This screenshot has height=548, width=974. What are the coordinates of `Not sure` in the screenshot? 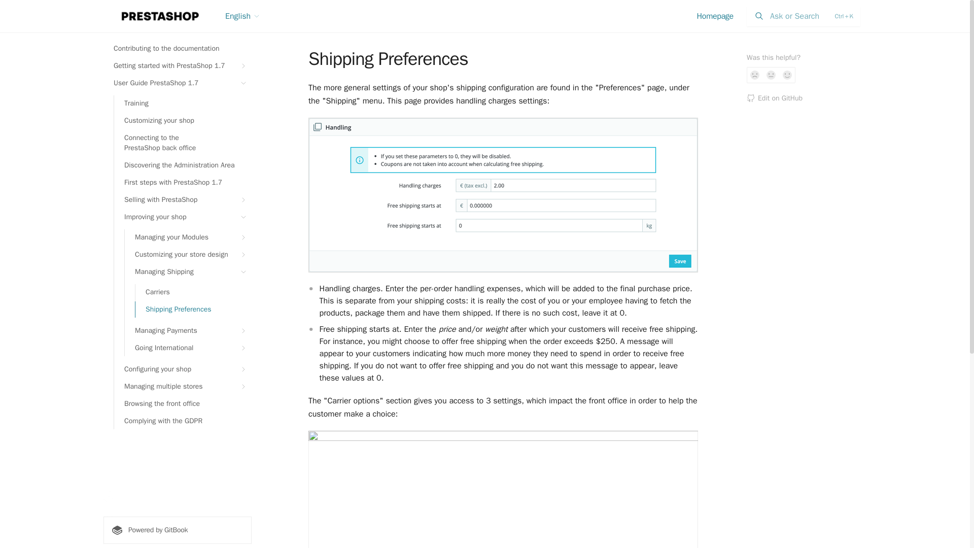 It's located at (771, 75).